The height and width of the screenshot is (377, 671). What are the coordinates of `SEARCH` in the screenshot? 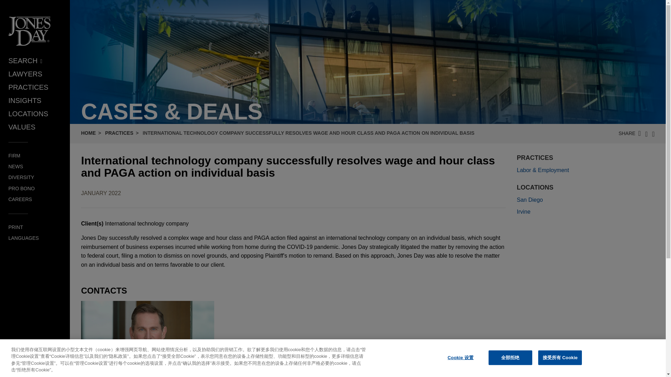 It's located at (25, 61).